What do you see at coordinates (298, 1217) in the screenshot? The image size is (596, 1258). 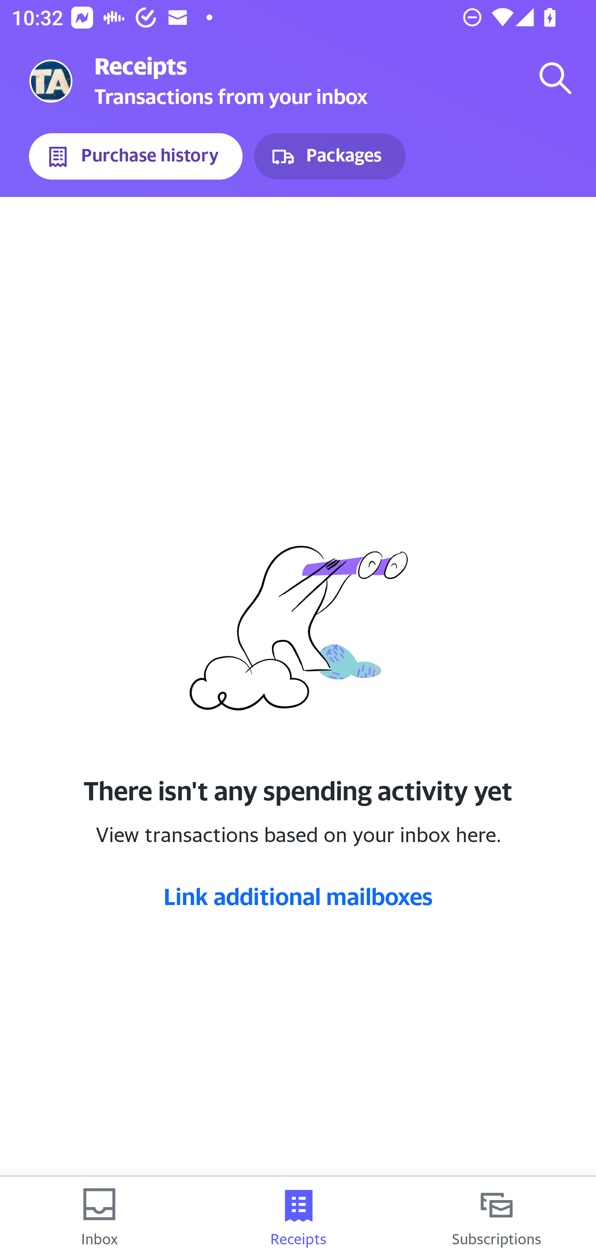 I see `Receipts` at bounding box center [298, 1217].